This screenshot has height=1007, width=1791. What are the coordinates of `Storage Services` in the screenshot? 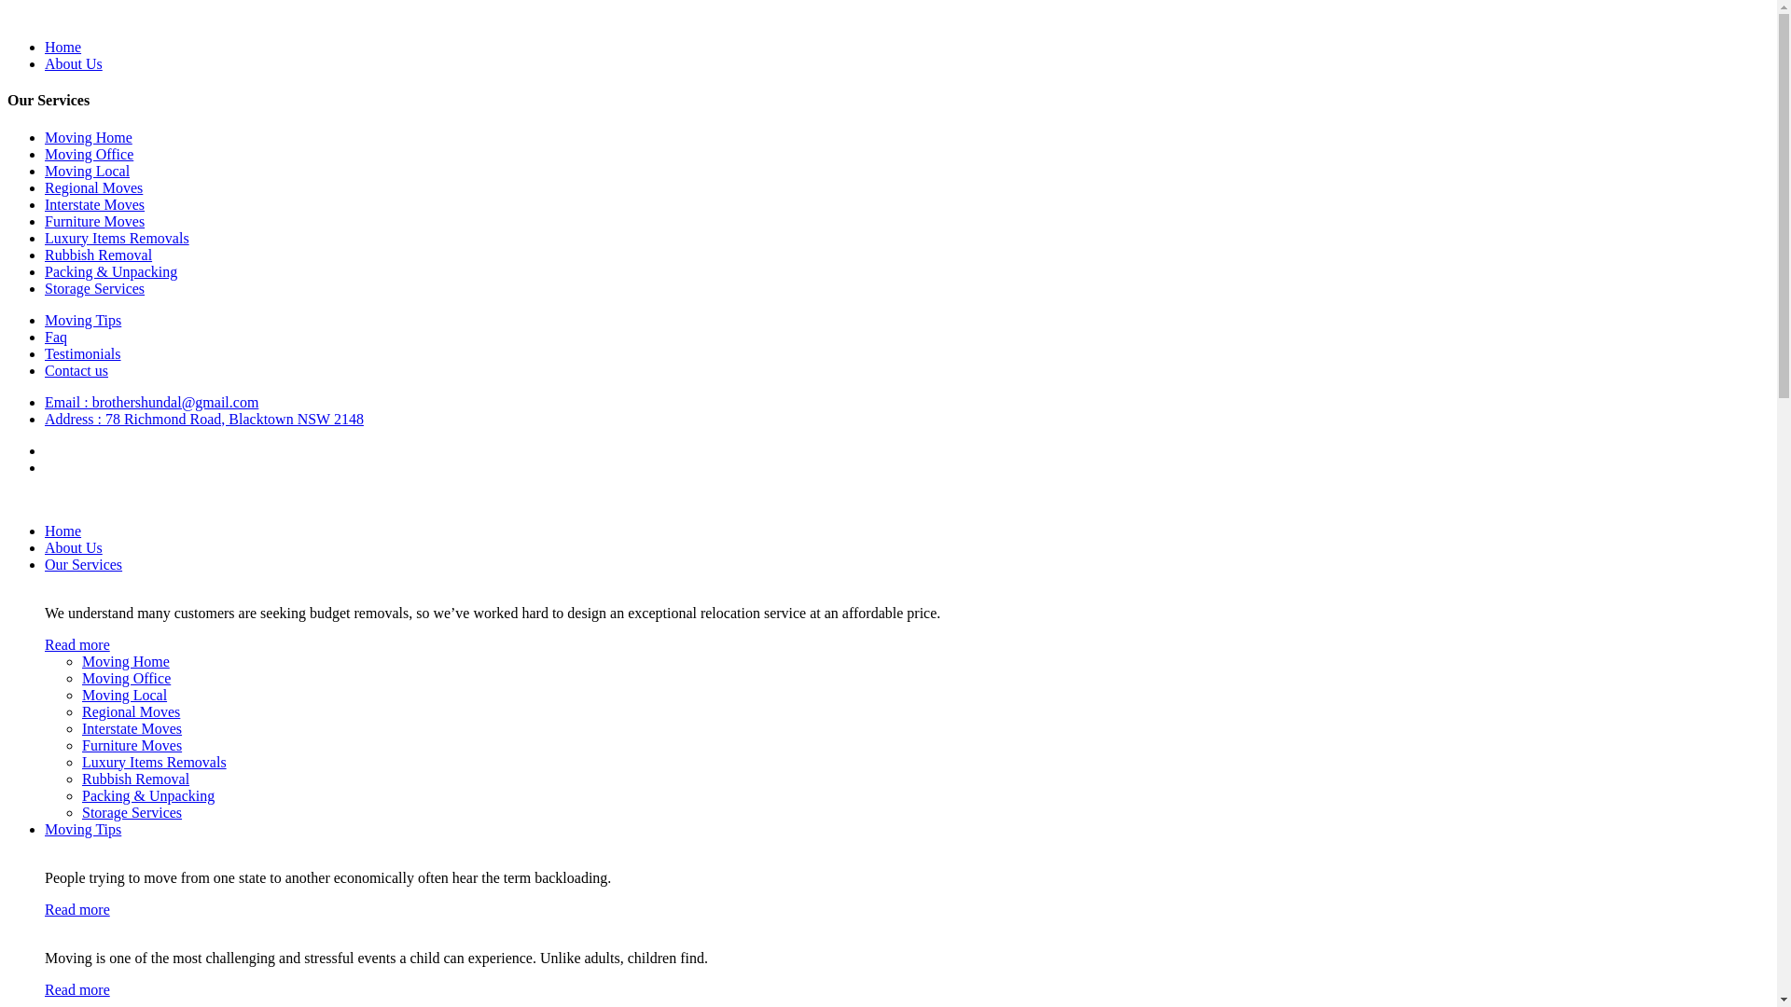 It's located at (132, 813).